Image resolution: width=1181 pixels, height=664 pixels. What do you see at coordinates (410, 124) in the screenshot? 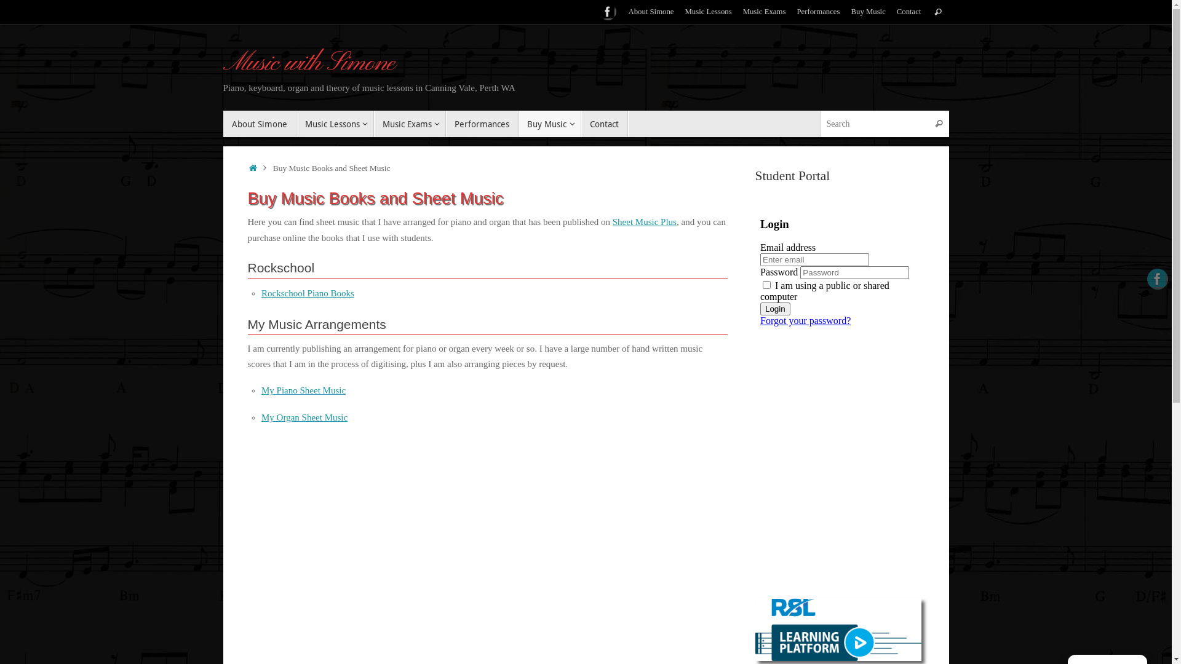
I see `Music Exams` at bounding box center [410, 124].